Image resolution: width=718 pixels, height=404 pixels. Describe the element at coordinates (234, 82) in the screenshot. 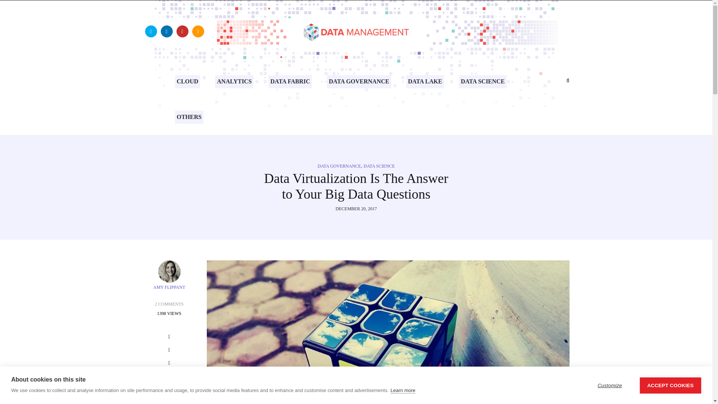

I see `ANALYTICS` at that location.